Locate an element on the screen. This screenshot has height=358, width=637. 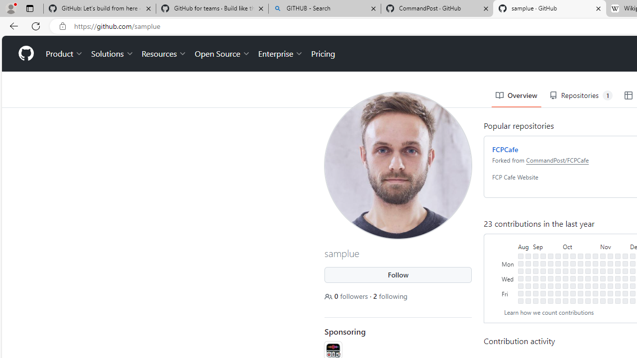
No contributions on October 22nd. is located at coordinates (588, 256).